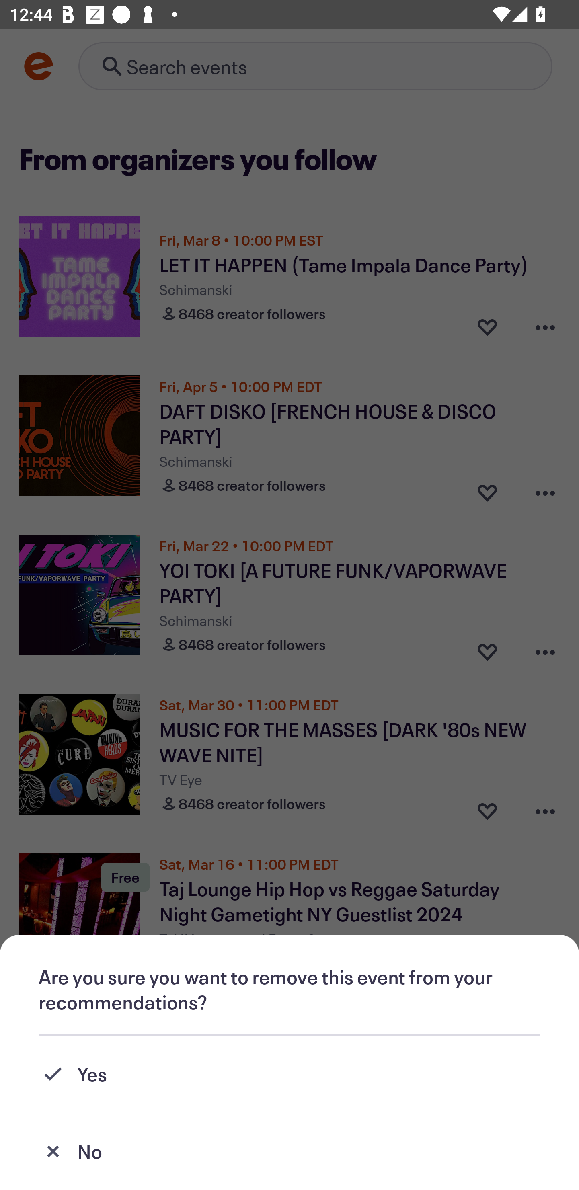  Describe the element at coordinates (289, 1151) in the screenshot. I see `No` at that location.